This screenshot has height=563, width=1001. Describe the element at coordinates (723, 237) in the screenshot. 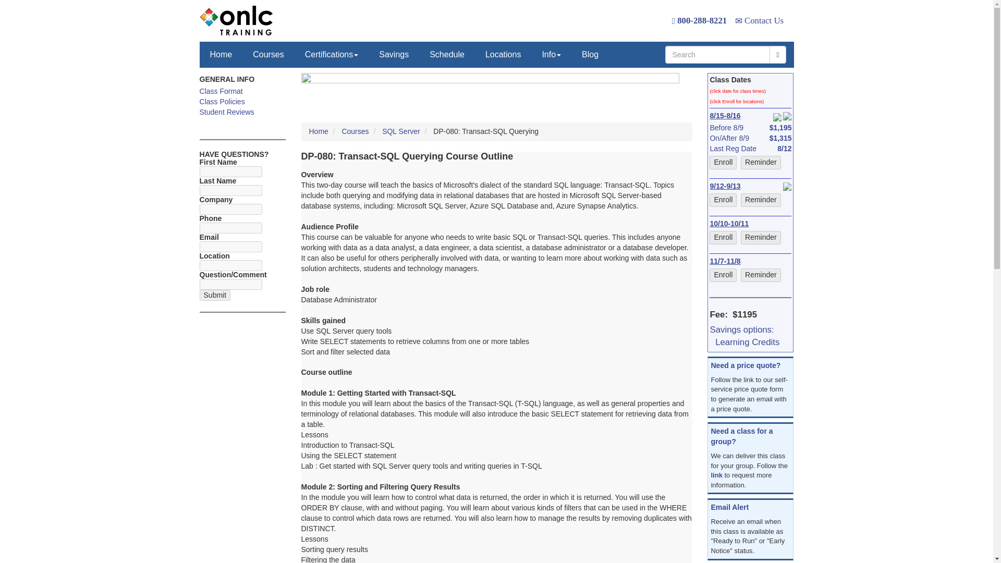

I see `Click to sign up for this class.` at that location.